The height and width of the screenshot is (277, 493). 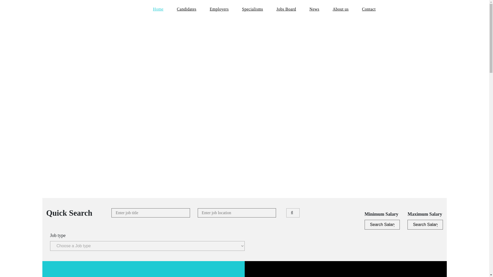 What do you see at coordinates (187, 9) in the screenshot?
I see `Go to Candidates` at bounding box center [187, 9].